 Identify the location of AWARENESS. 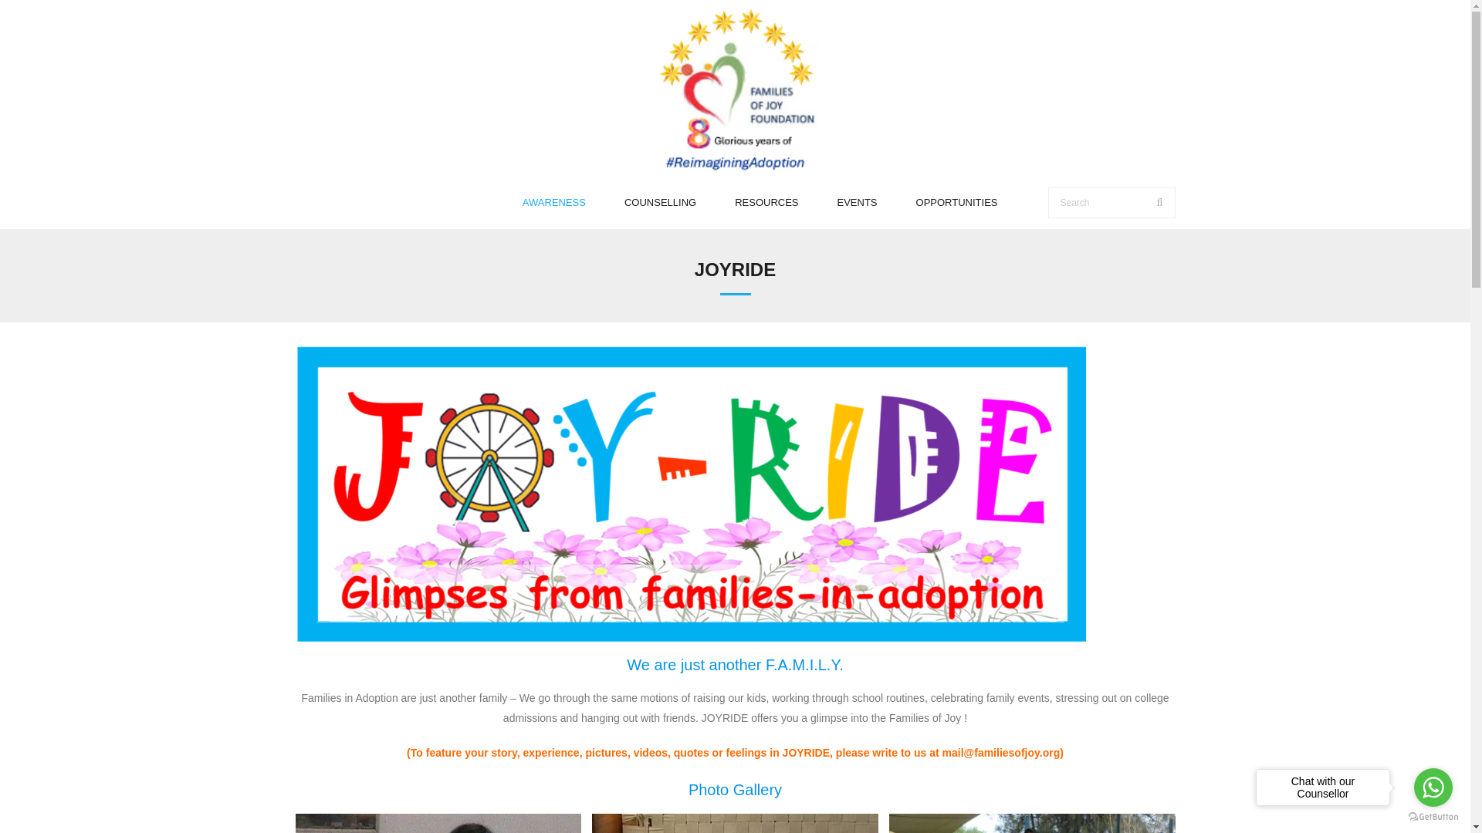
(554, 202).